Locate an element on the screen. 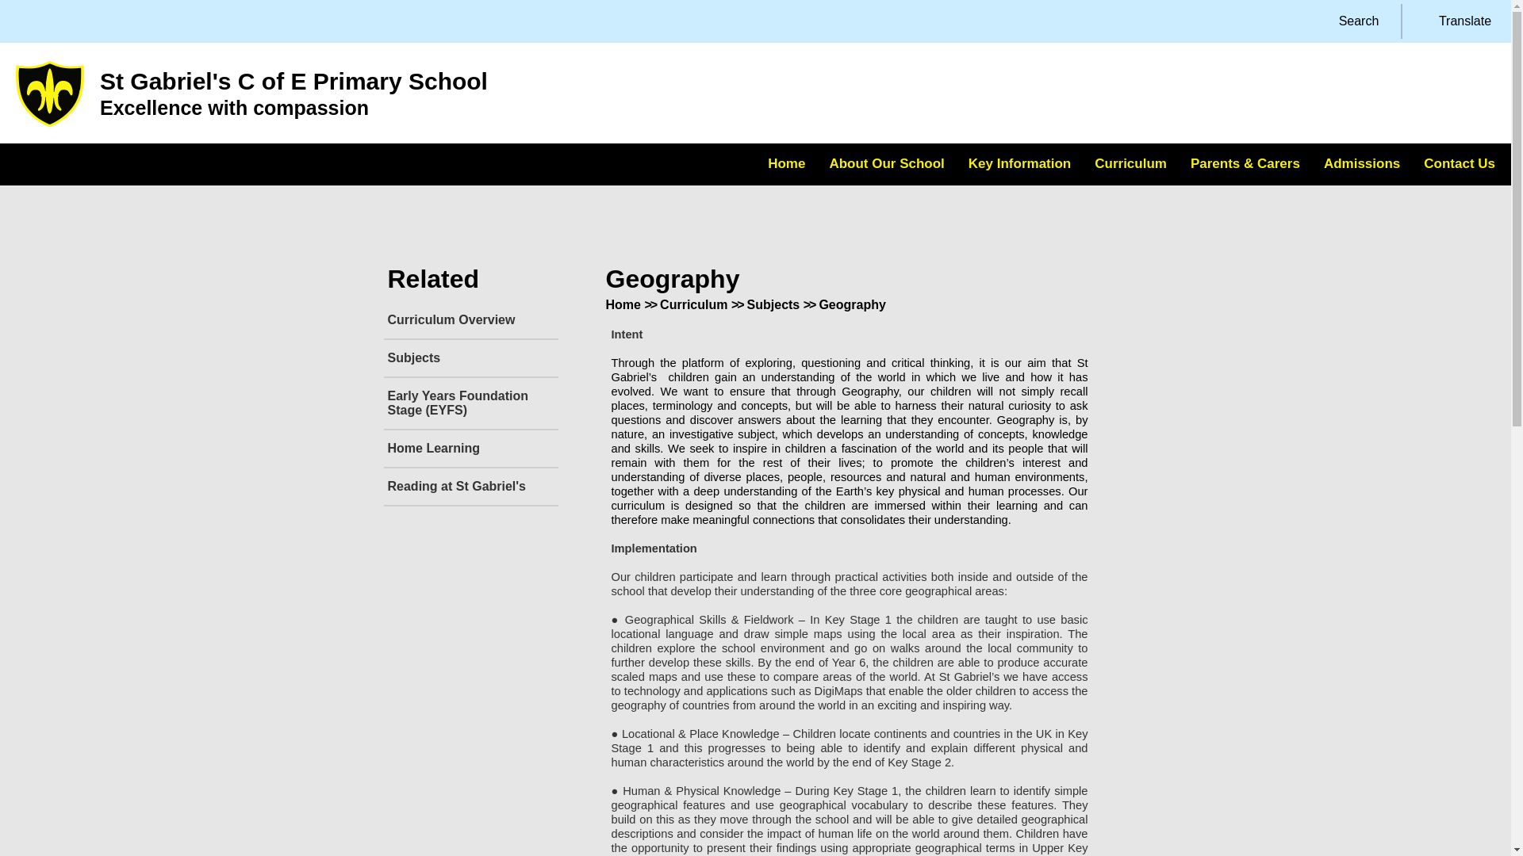 Image resolution: width=1523 pixels, height=856 pixels. Curriculum is located at coordinates (1130, 165).